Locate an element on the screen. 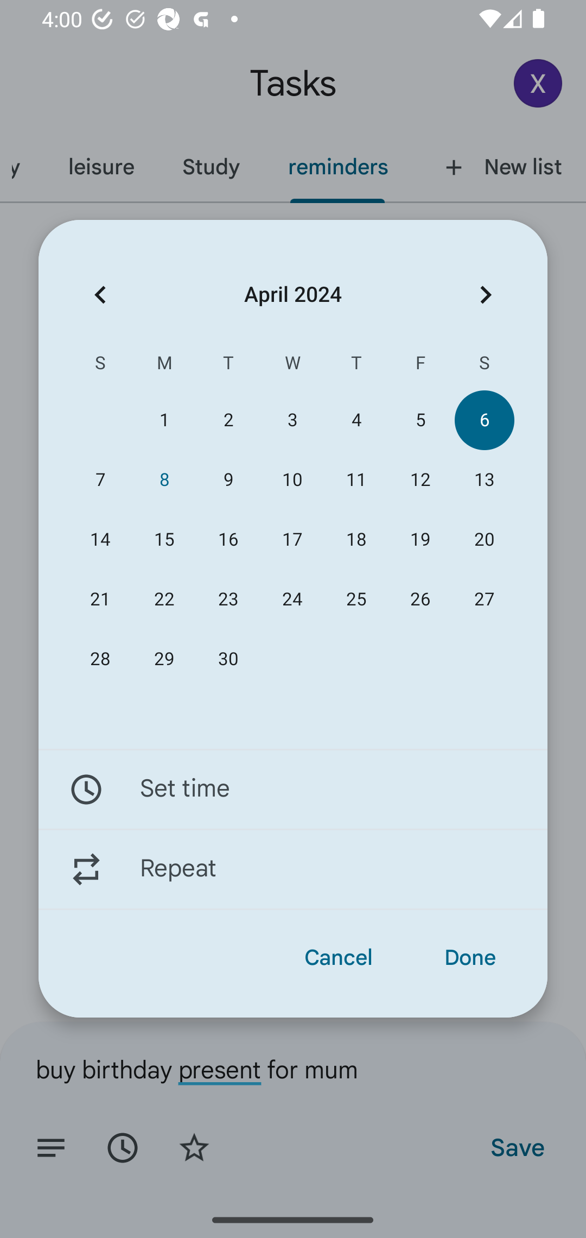  Next month is located at coordinates (486, 294).